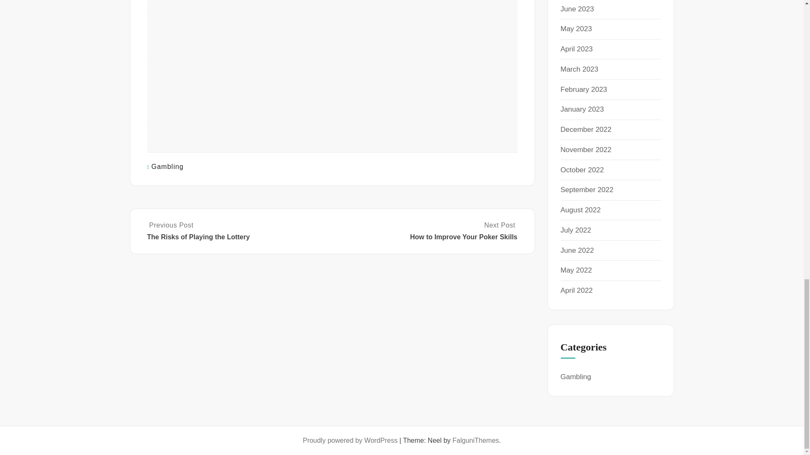  Describe the element at coordinates (579, 69) in the screenshot. I see `March 2023` at that location.